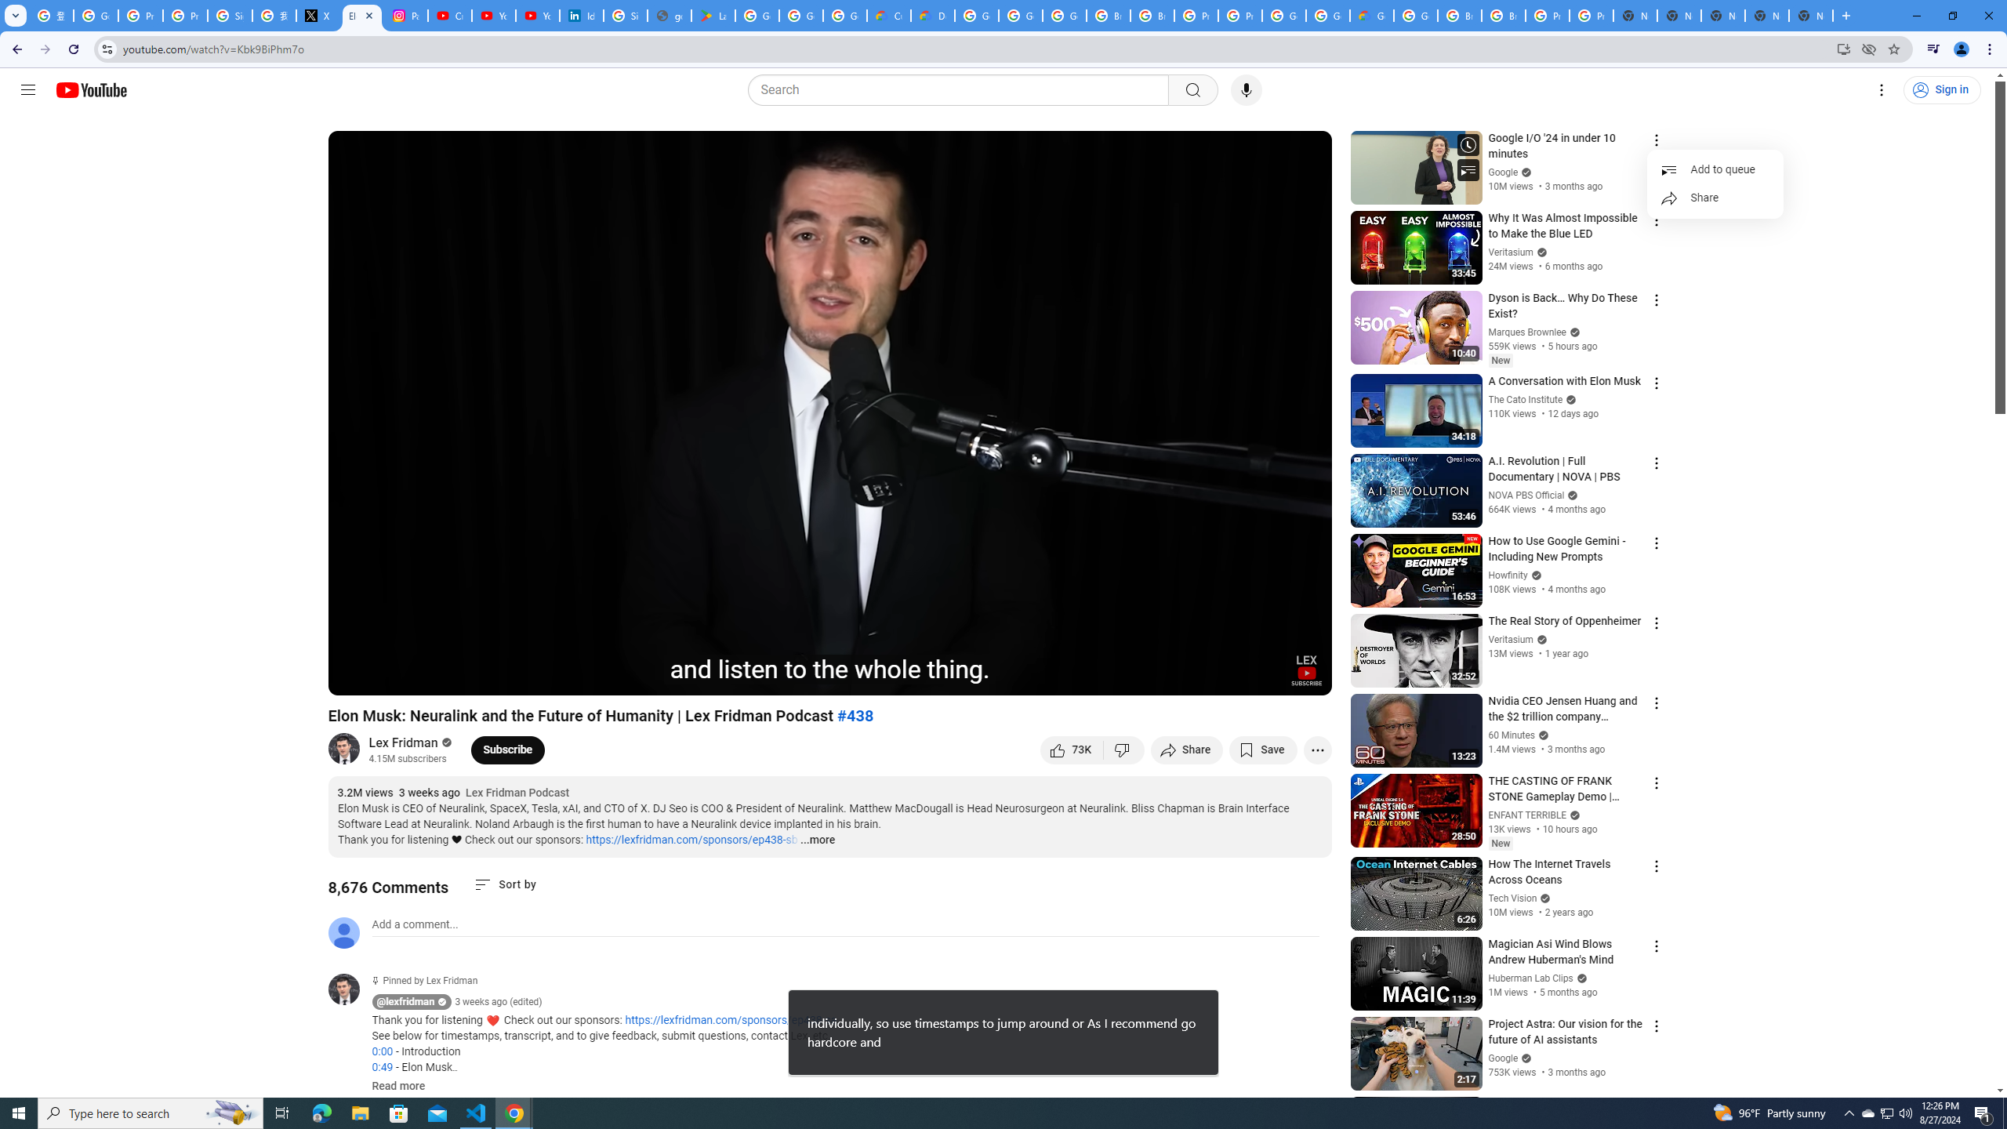 The width and height of the screenshot is (2007, 1129). I want to click on Autoplay is on, so click(1115, 677).